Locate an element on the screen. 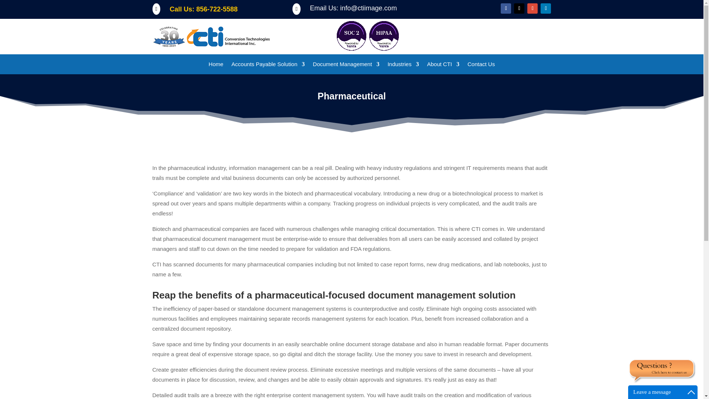 This screenshot has height=399, width=709. Follow on X is located at coordinates (519, 8).